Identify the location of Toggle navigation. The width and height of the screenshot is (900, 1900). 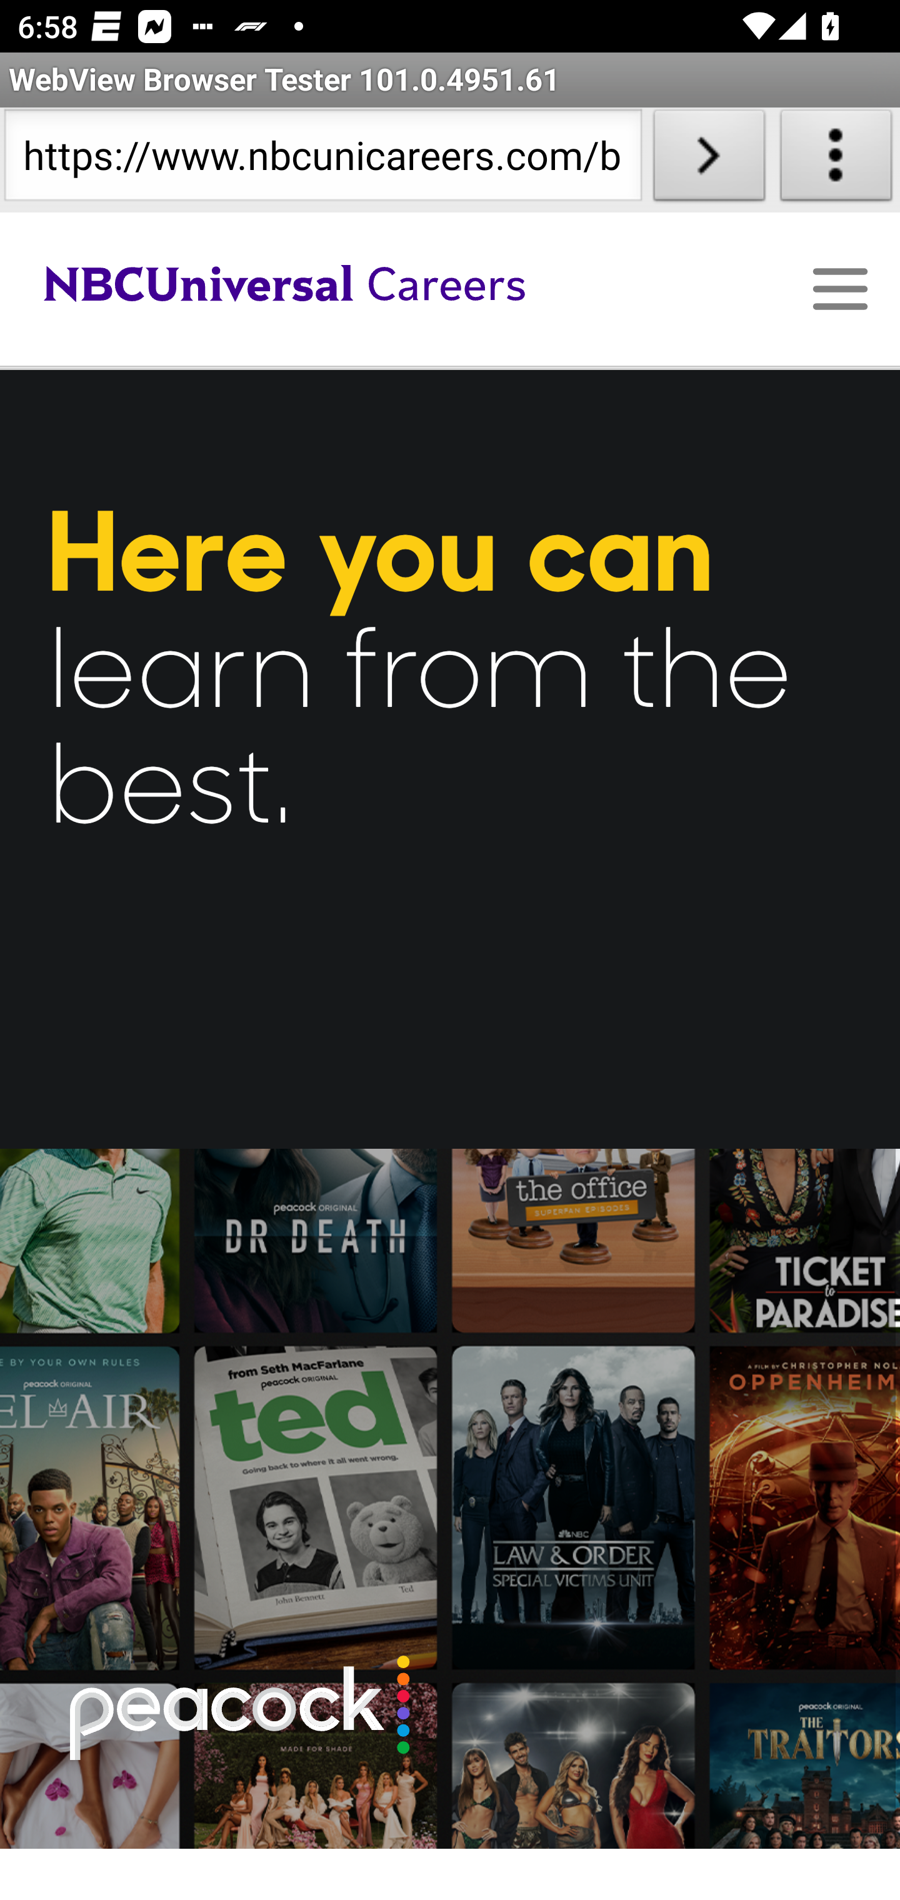
(839, 289).